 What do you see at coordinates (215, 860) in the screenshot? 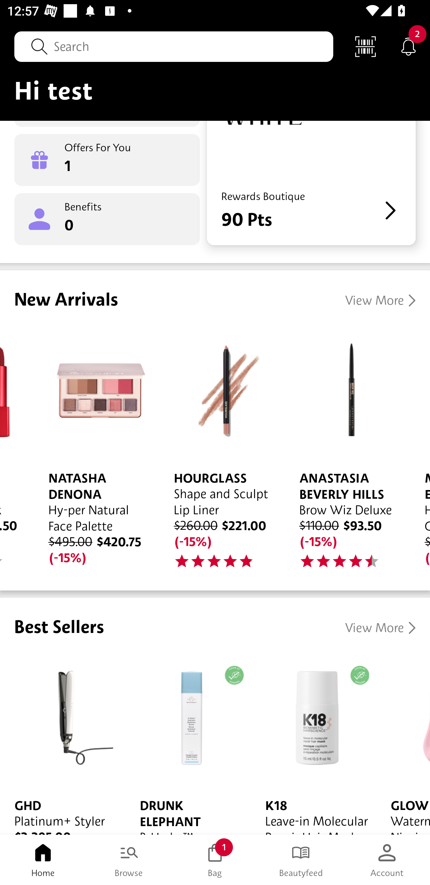
I see `Bag 1 Bag` at bounding box center [215, 860].